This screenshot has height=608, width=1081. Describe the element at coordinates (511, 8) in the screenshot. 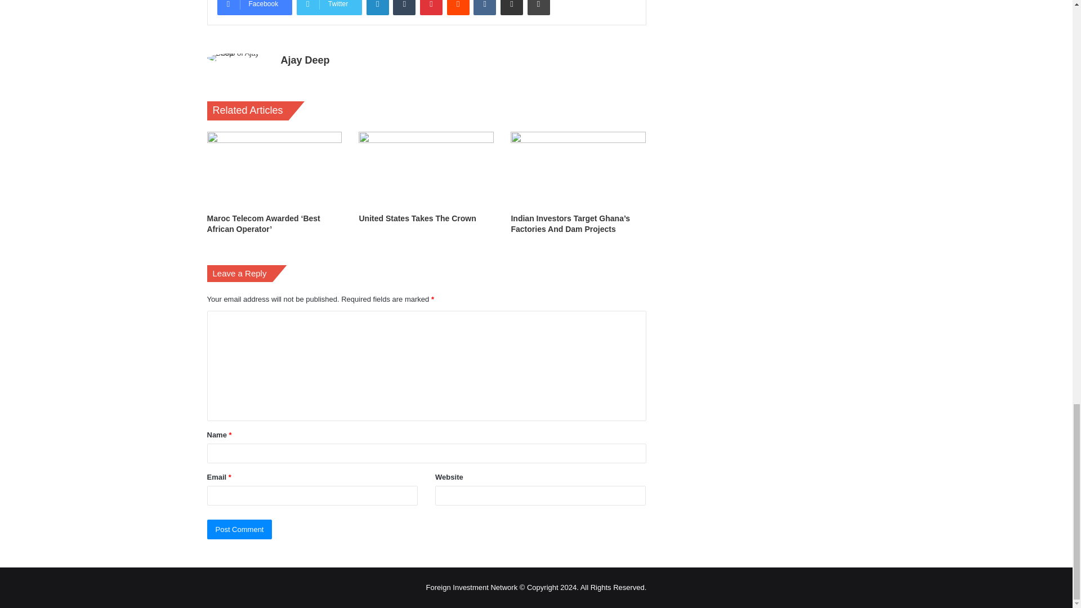

I see `Share via Email` at that location.